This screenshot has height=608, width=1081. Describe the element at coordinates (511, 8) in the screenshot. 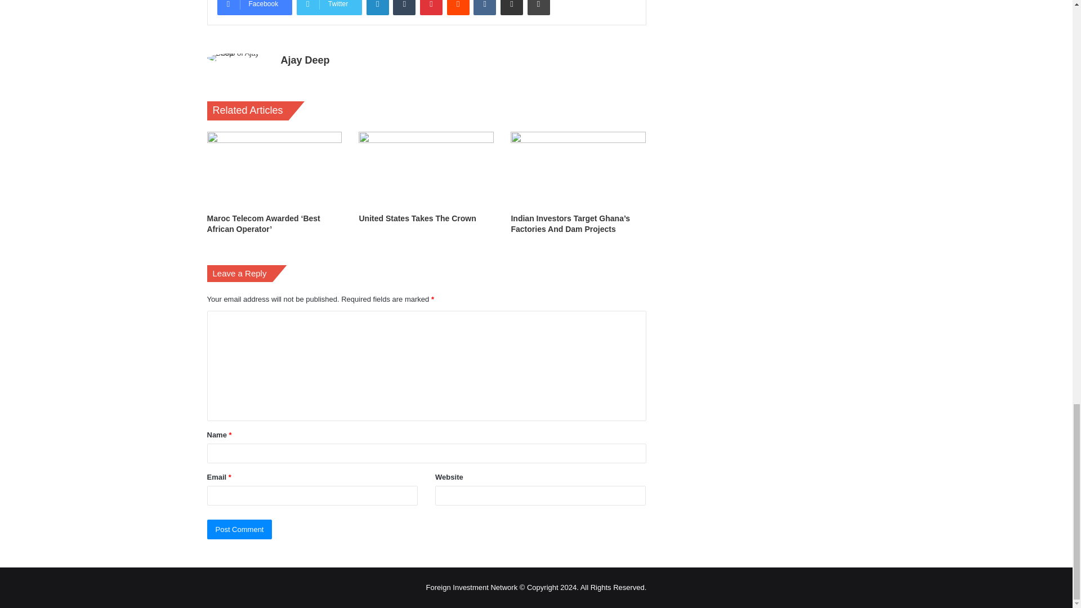

I see `Share via Email` at that location.